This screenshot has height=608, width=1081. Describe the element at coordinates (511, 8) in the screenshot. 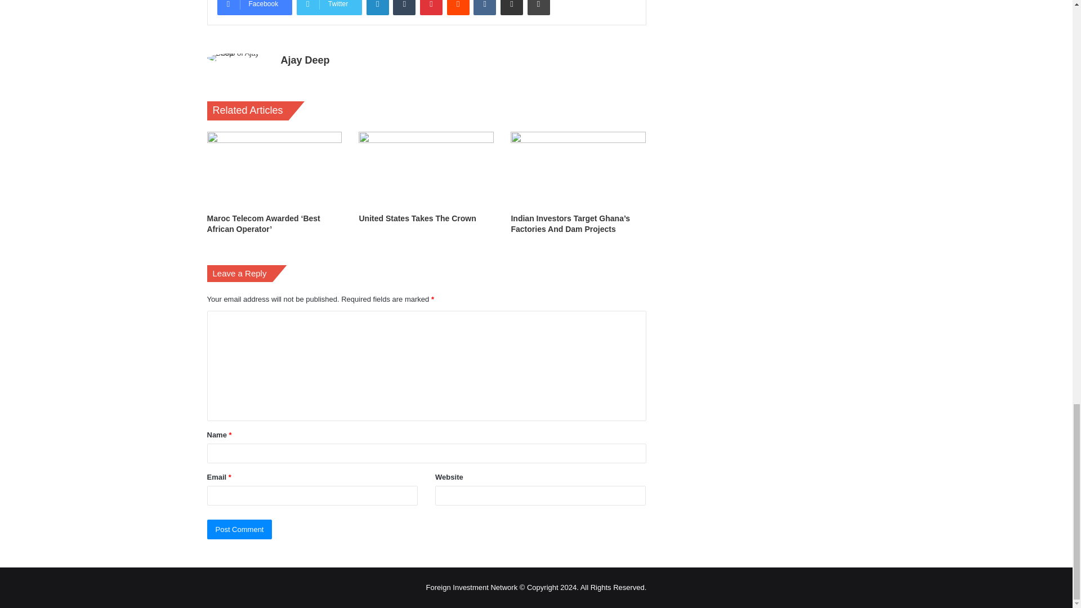

I see `Share via Email` at that location.